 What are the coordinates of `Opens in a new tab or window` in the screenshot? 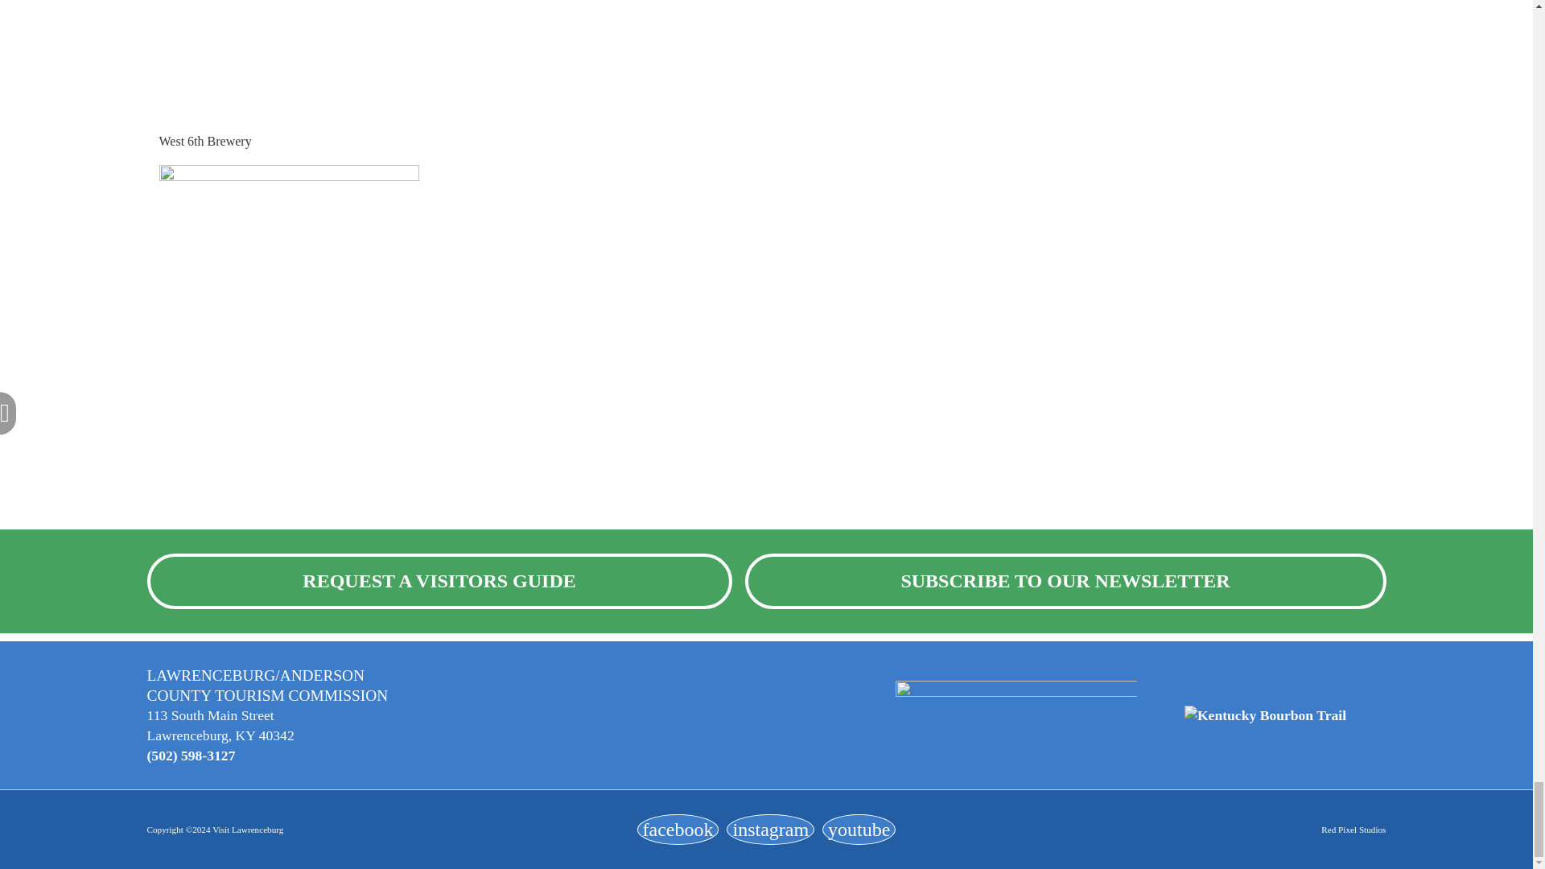 It's located at (769, 829).